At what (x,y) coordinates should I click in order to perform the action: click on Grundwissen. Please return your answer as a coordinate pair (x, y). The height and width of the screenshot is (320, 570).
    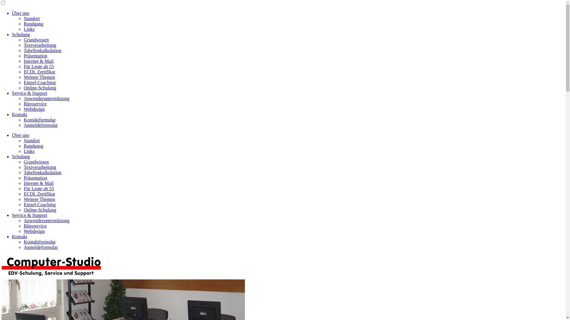
    Looking at the image, I should click on (36, 40).